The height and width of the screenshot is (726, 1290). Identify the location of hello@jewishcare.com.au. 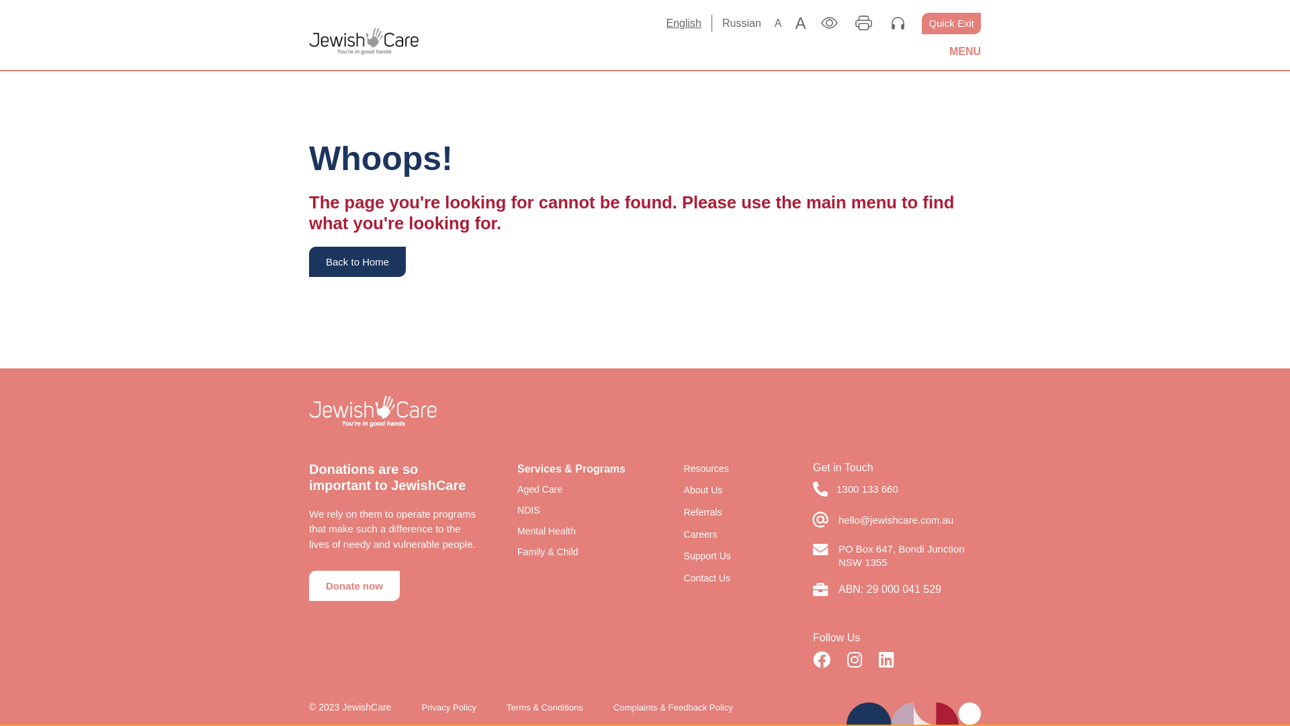
(896, 520).